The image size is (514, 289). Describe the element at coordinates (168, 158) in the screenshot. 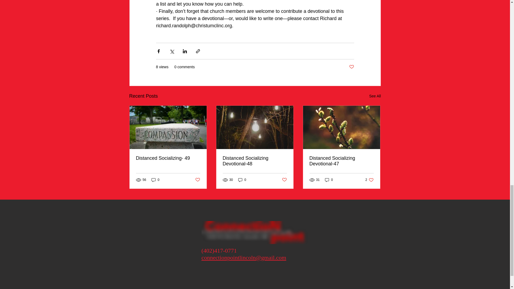

I see `Distanced Socializing- 49` at that location.